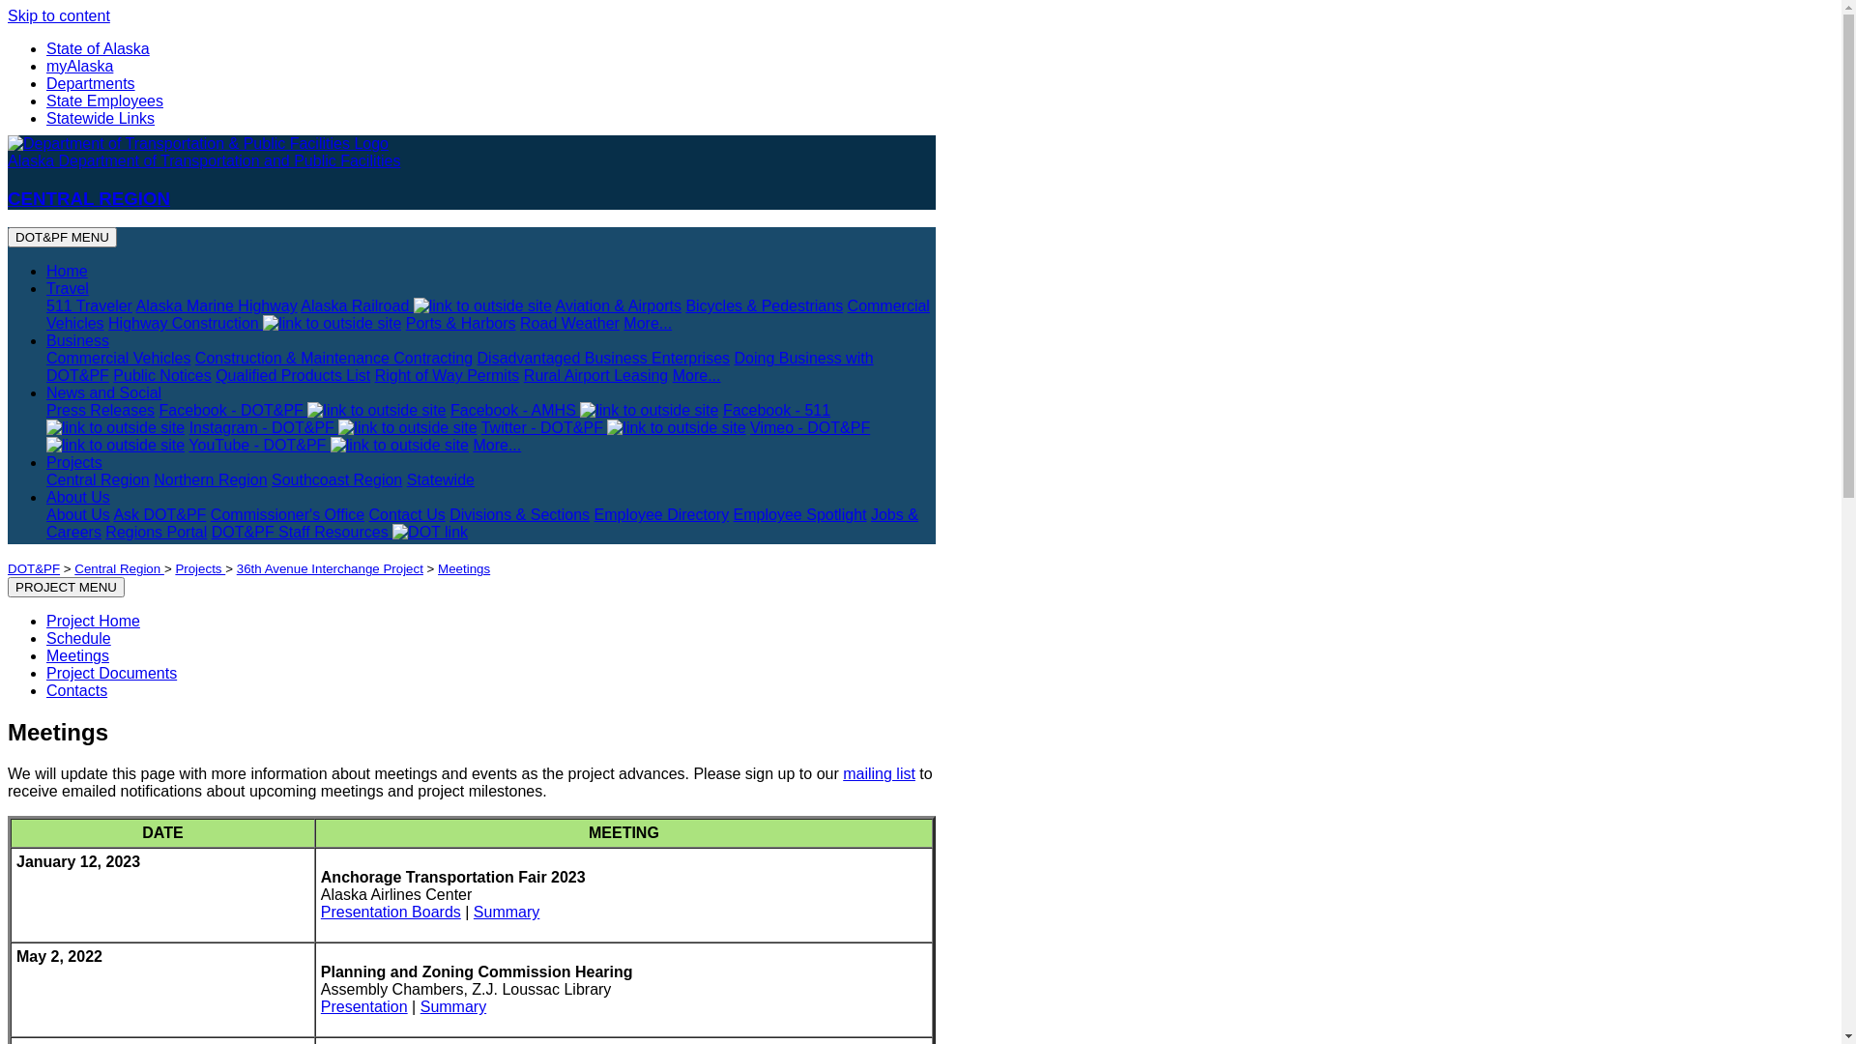 Image resolution: width=1856 pixels, height=1044 pixels. I want to click on Contacts, so click(77, 690).